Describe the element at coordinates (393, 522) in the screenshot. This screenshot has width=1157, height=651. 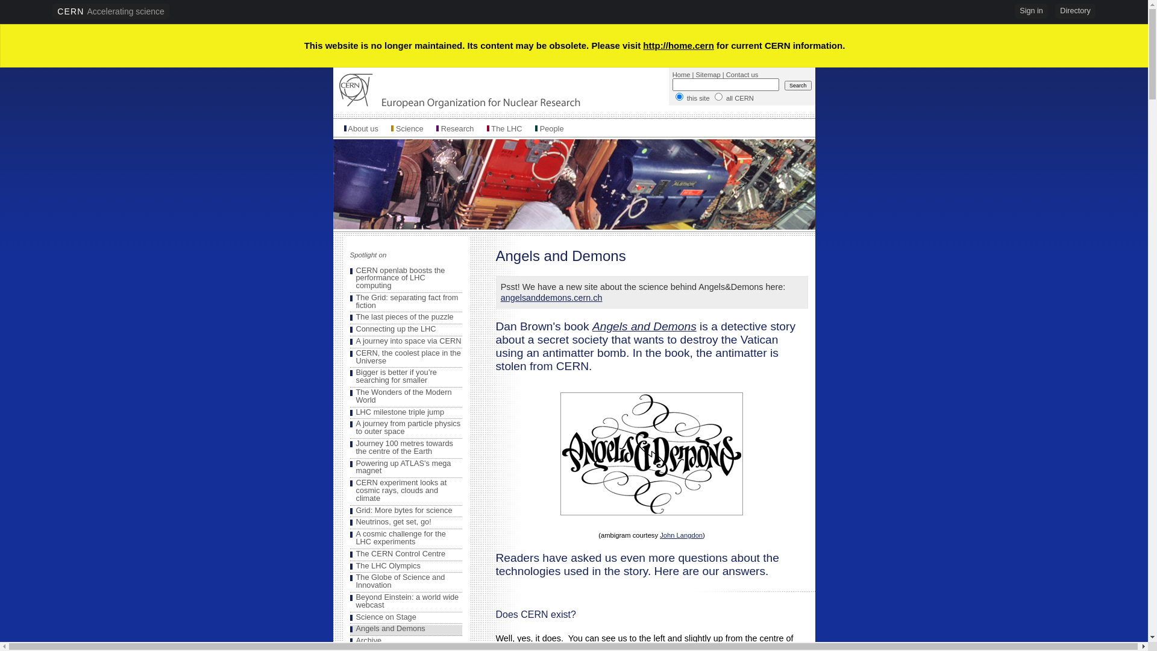
I see `Neutrinos, get set, go!` at that location.